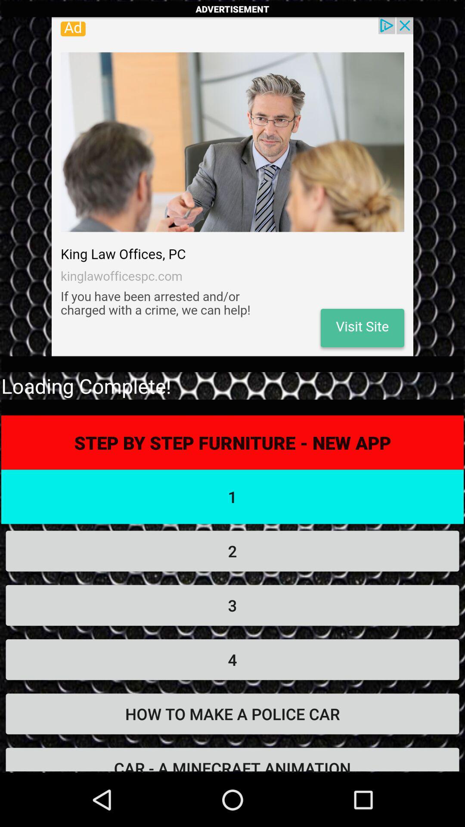  I want to click on select the 3rd number option, so click(232, 605).